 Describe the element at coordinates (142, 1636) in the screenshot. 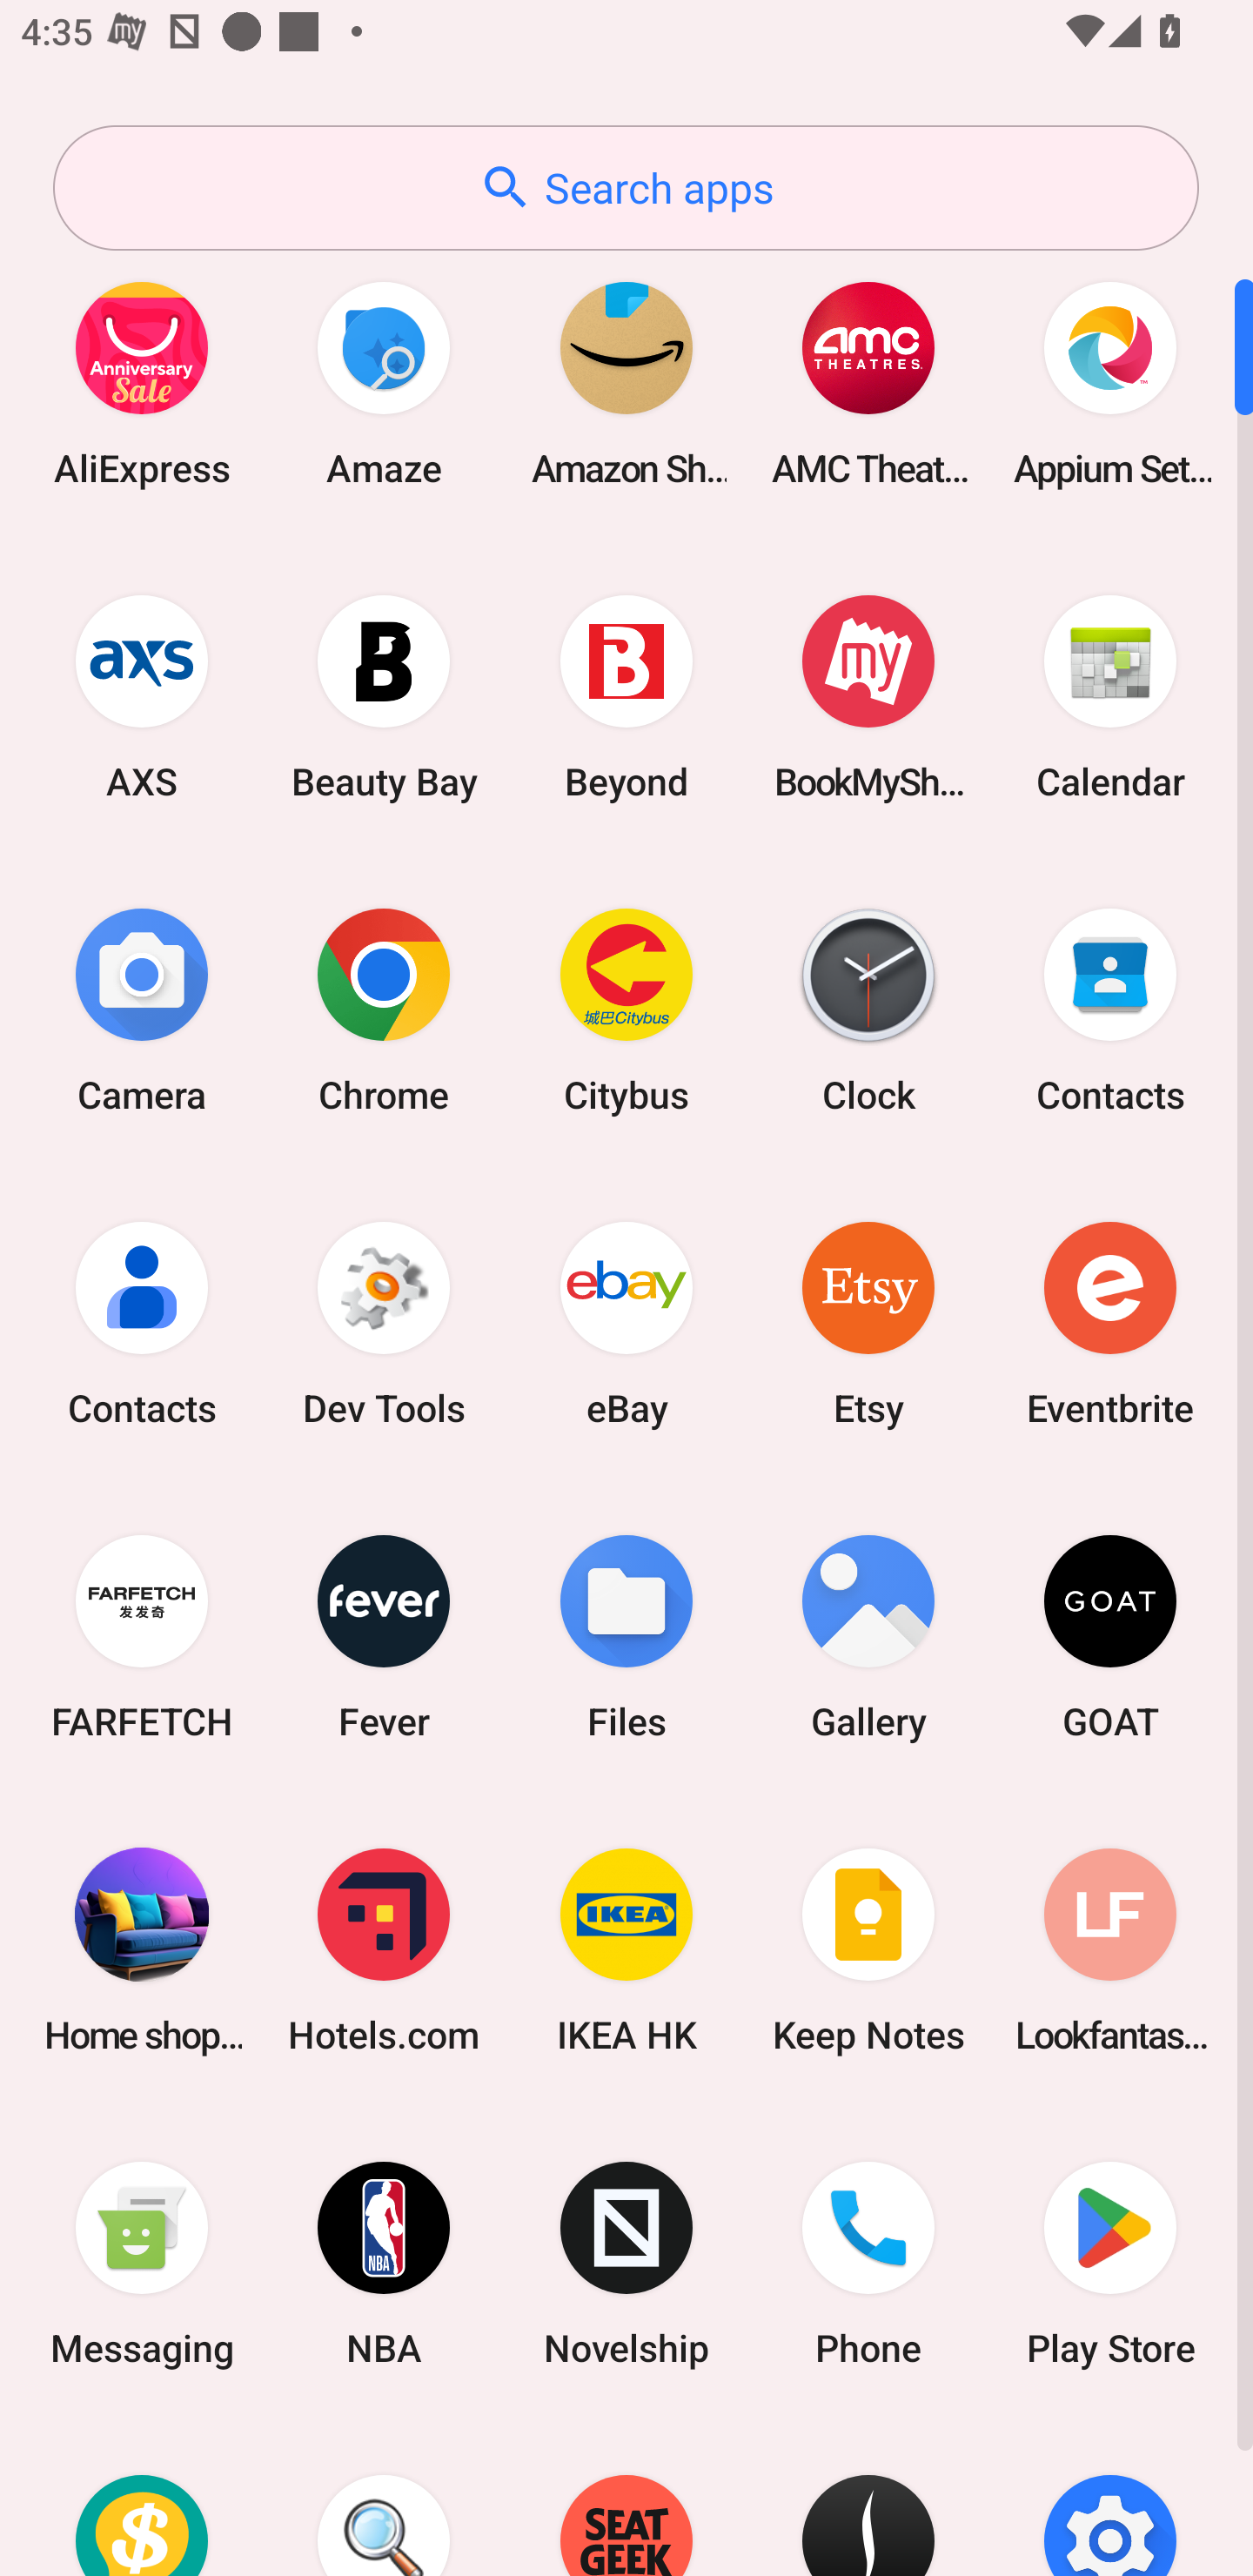

I see `FARFETCH` at that location.